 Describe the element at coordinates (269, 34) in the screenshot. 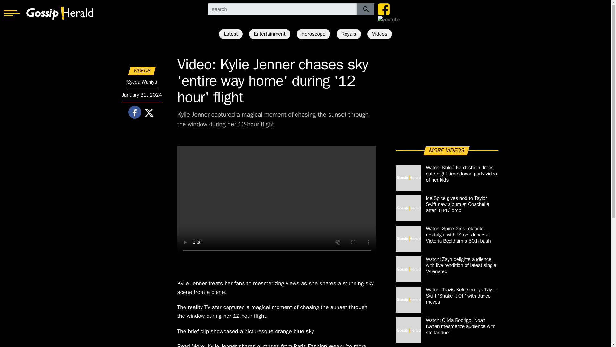

I see `Entertainment` at that location.